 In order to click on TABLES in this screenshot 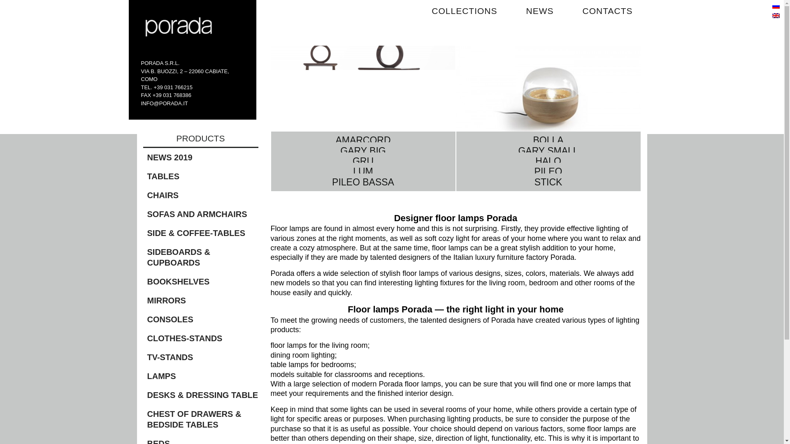, I will do `click(202, 176)`.